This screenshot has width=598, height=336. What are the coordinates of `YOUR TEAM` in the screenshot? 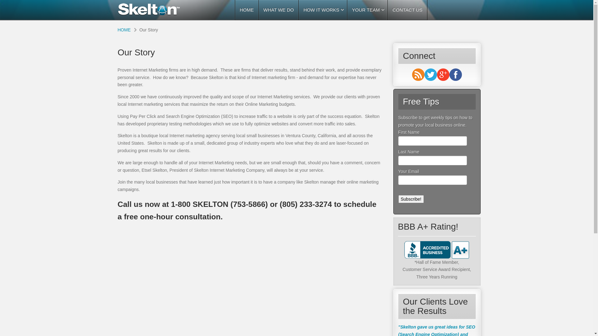 It's located at (368, 10).